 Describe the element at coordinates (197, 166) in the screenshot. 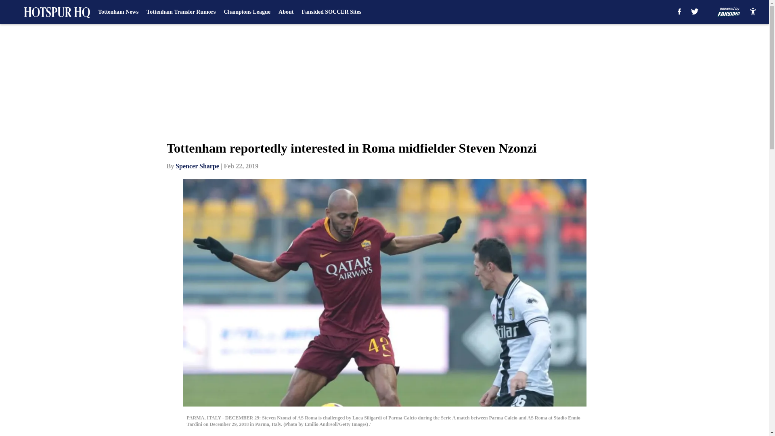

I see `Spencer Sharpe` at that location.